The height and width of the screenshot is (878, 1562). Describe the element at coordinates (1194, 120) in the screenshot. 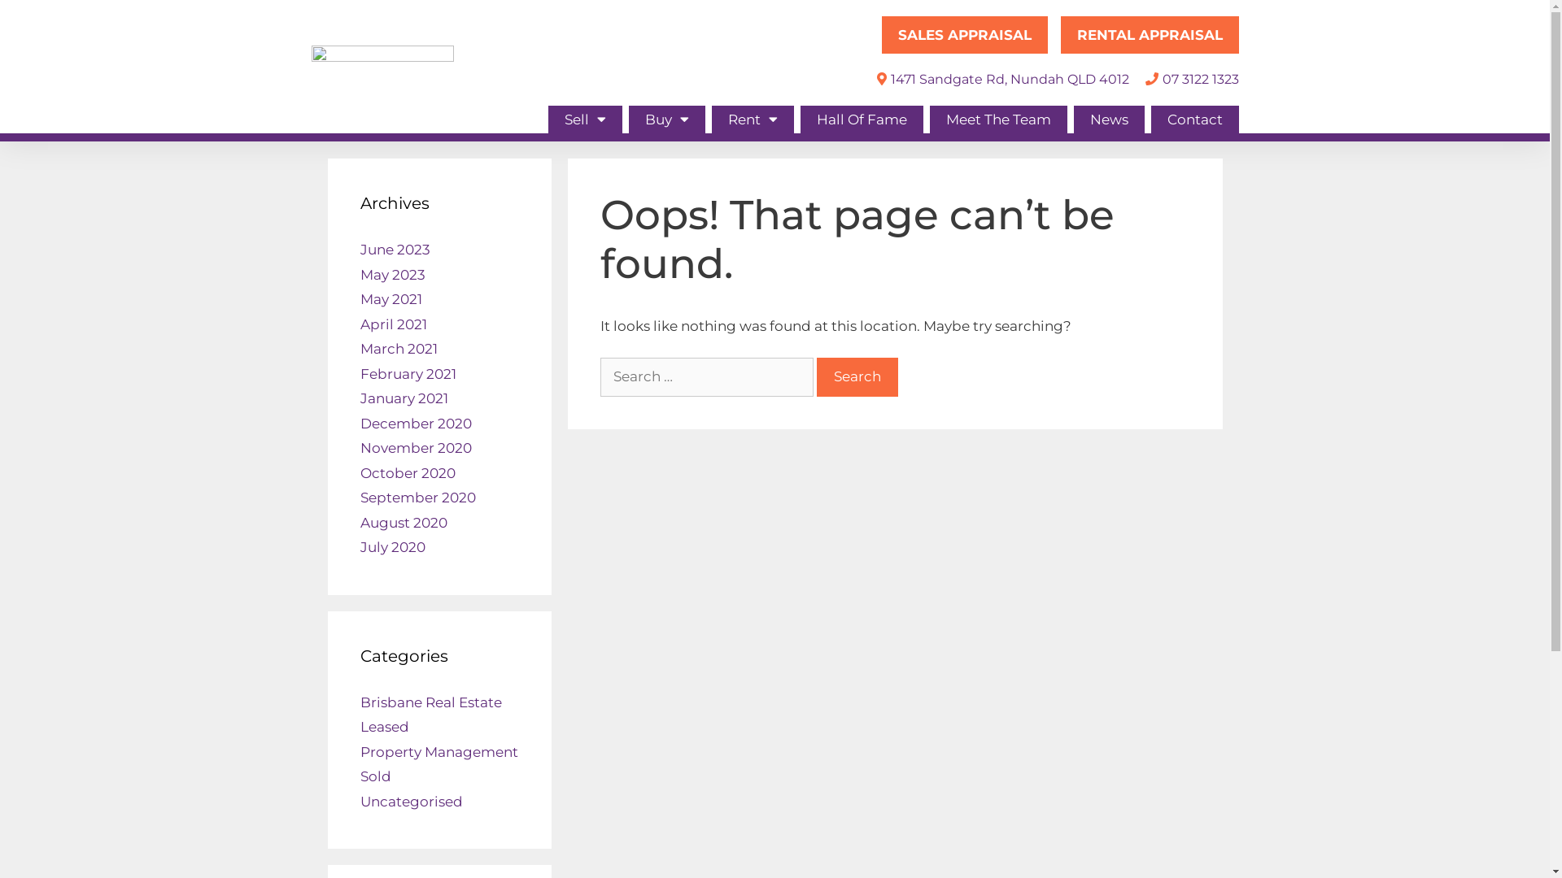

I see `Contact` at that location.